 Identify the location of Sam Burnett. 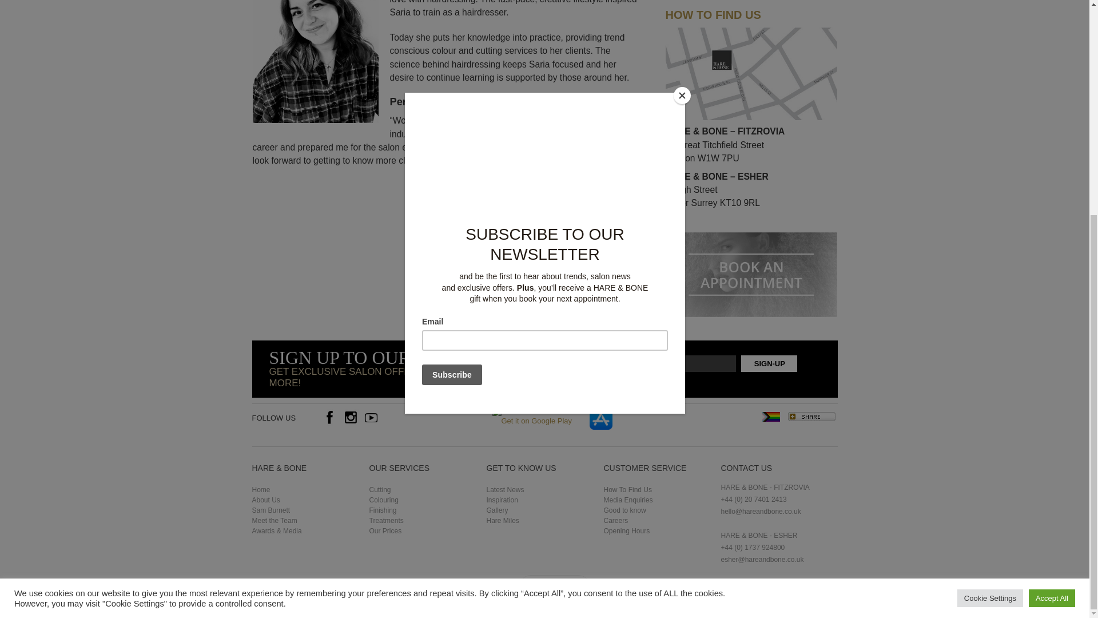
(270, 510).